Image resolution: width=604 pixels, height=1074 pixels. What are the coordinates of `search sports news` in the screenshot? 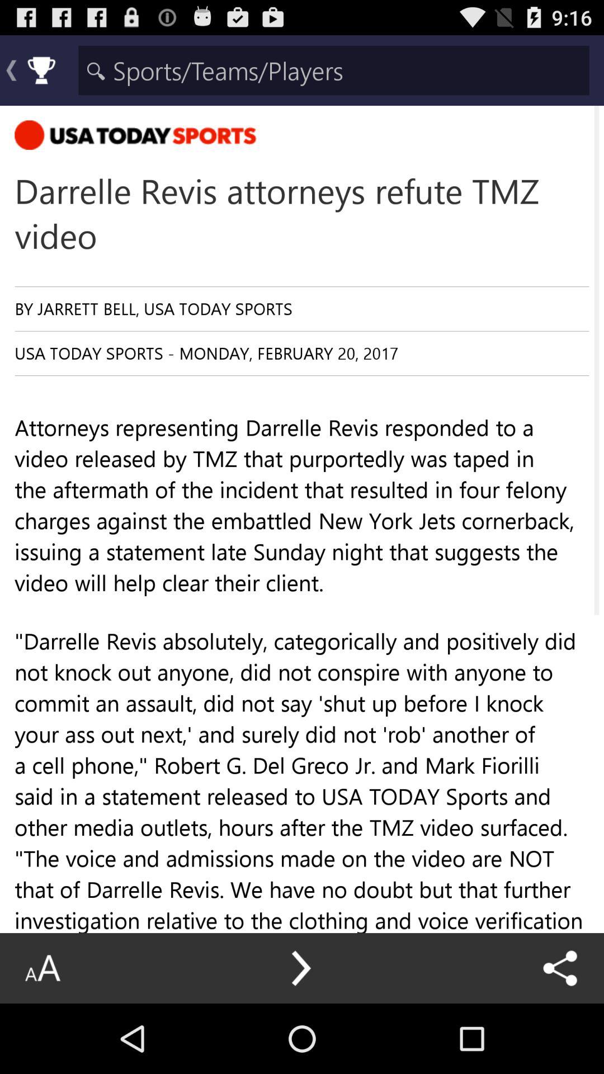 It's located at (333, 70).